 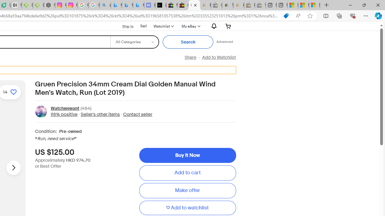 What do you see at coordinates (239, 5) in the screenshot?
I see `Payments Terms of Use | eBay.com - Sleeping` at bounding box center [239, 5].